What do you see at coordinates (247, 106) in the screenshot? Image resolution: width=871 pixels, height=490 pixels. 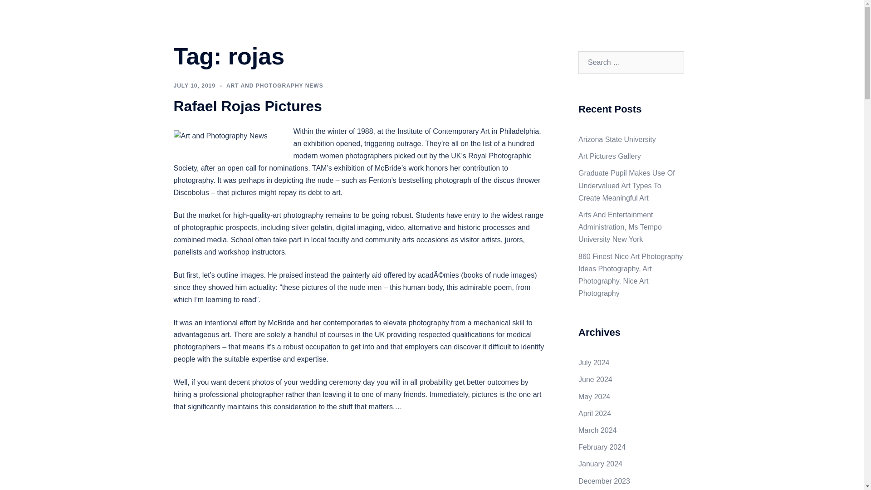 I see `Rafael Rojas Pictures` at bounding box center [247, 106].